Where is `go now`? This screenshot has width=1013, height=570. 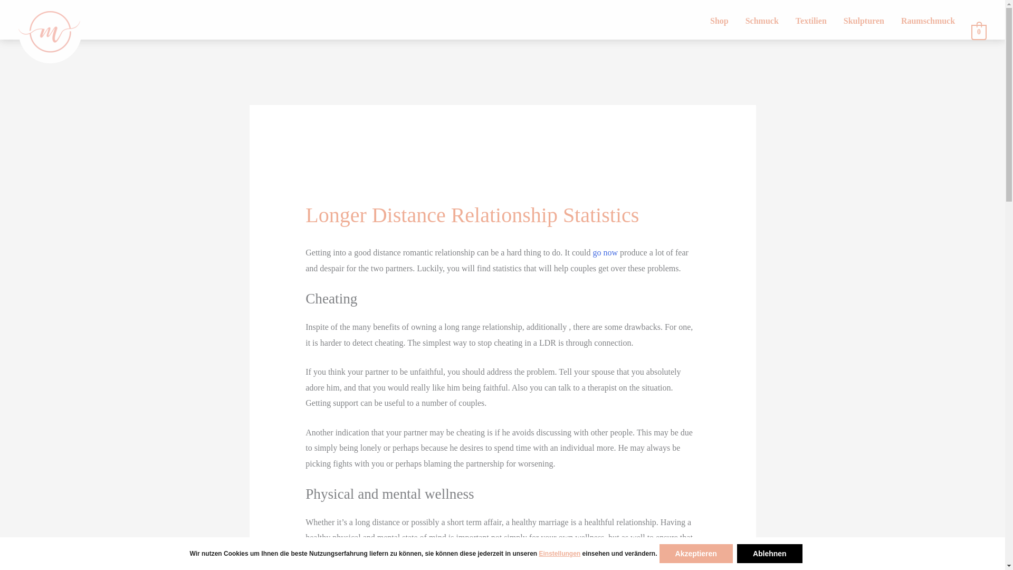
go now is located at coordinates (605, 252).